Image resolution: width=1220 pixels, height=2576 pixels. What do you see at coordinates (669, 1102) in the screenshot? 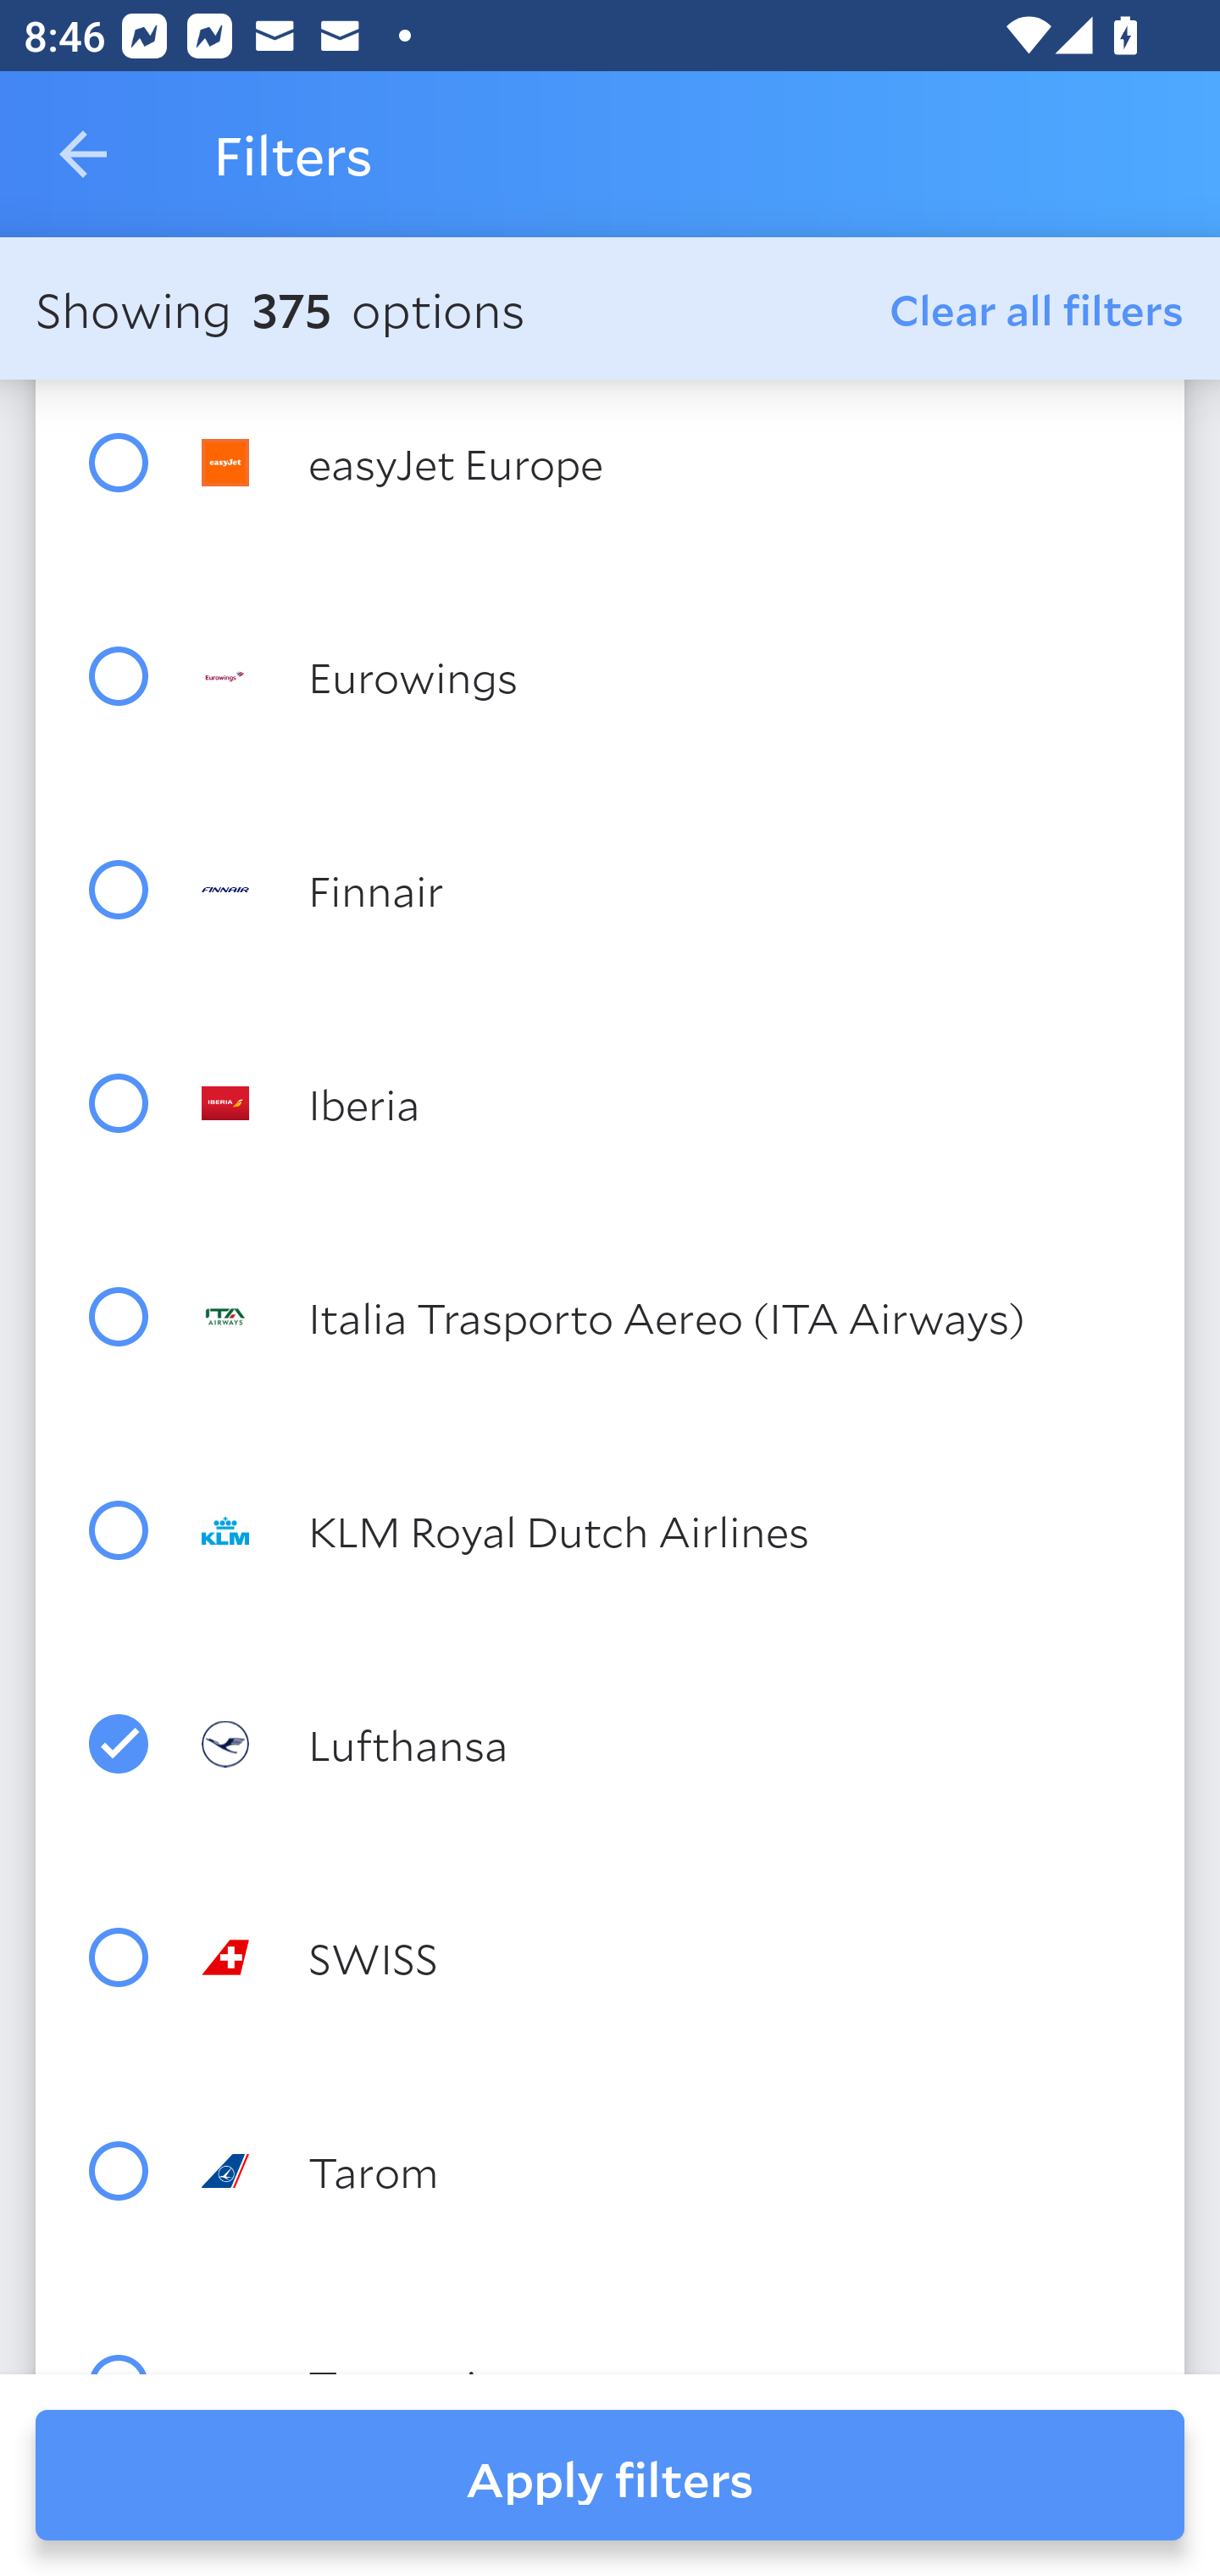
I see `Iberia` at bounding box center [669, 1102].